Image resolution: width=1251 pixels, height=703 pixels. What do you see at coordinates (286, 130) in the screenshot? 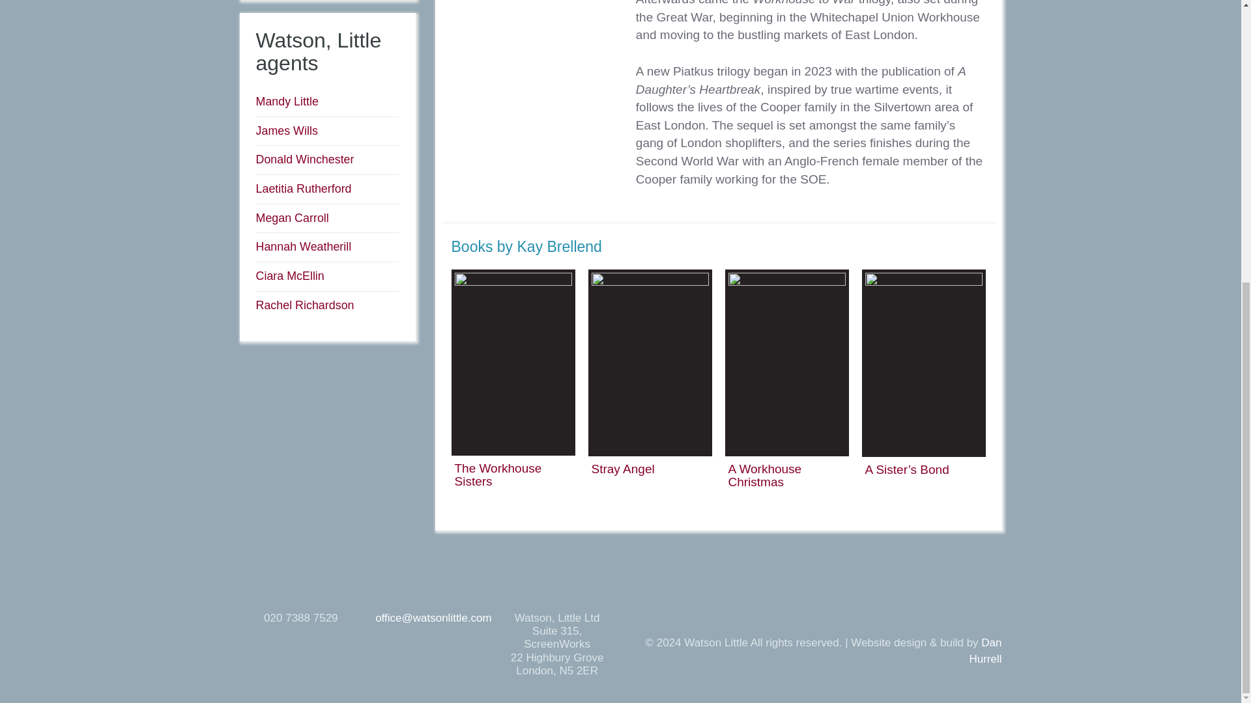
I see `James Wills` at bounding box center [286, 130].